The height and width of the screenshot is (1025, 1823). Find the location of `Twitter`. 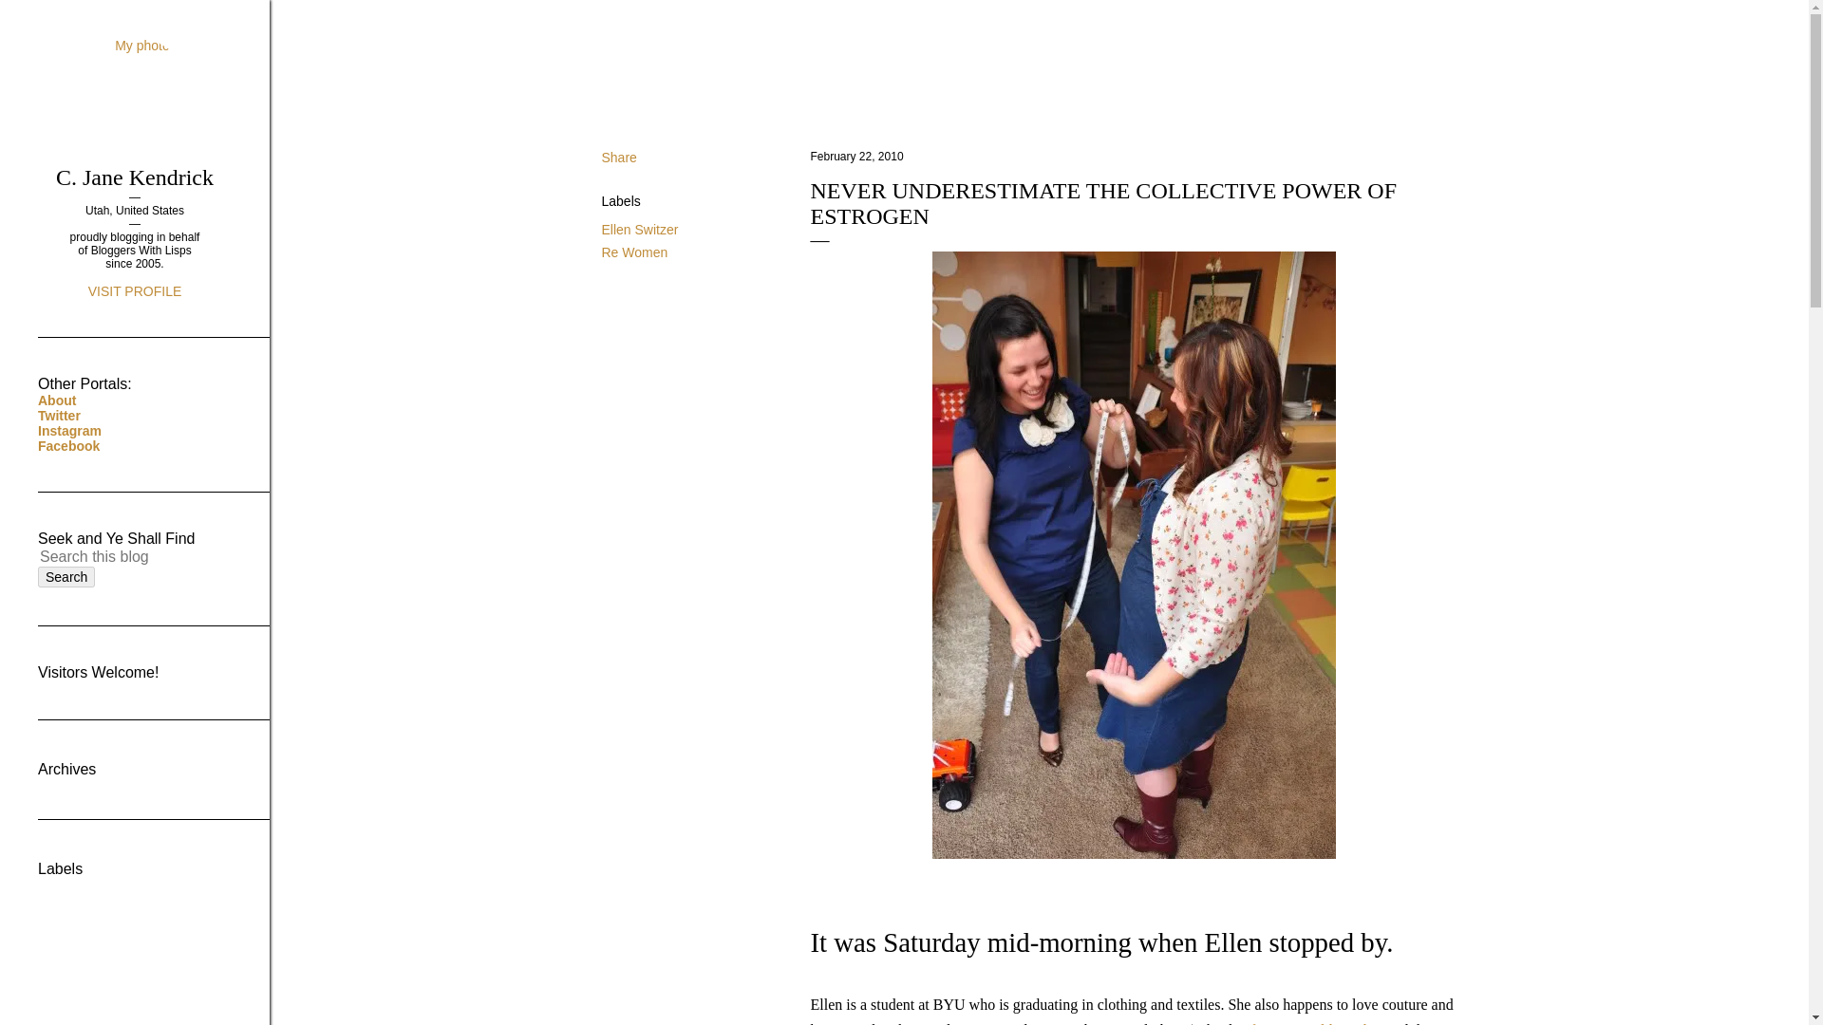

Twitter is located at coordinates (59, 416).